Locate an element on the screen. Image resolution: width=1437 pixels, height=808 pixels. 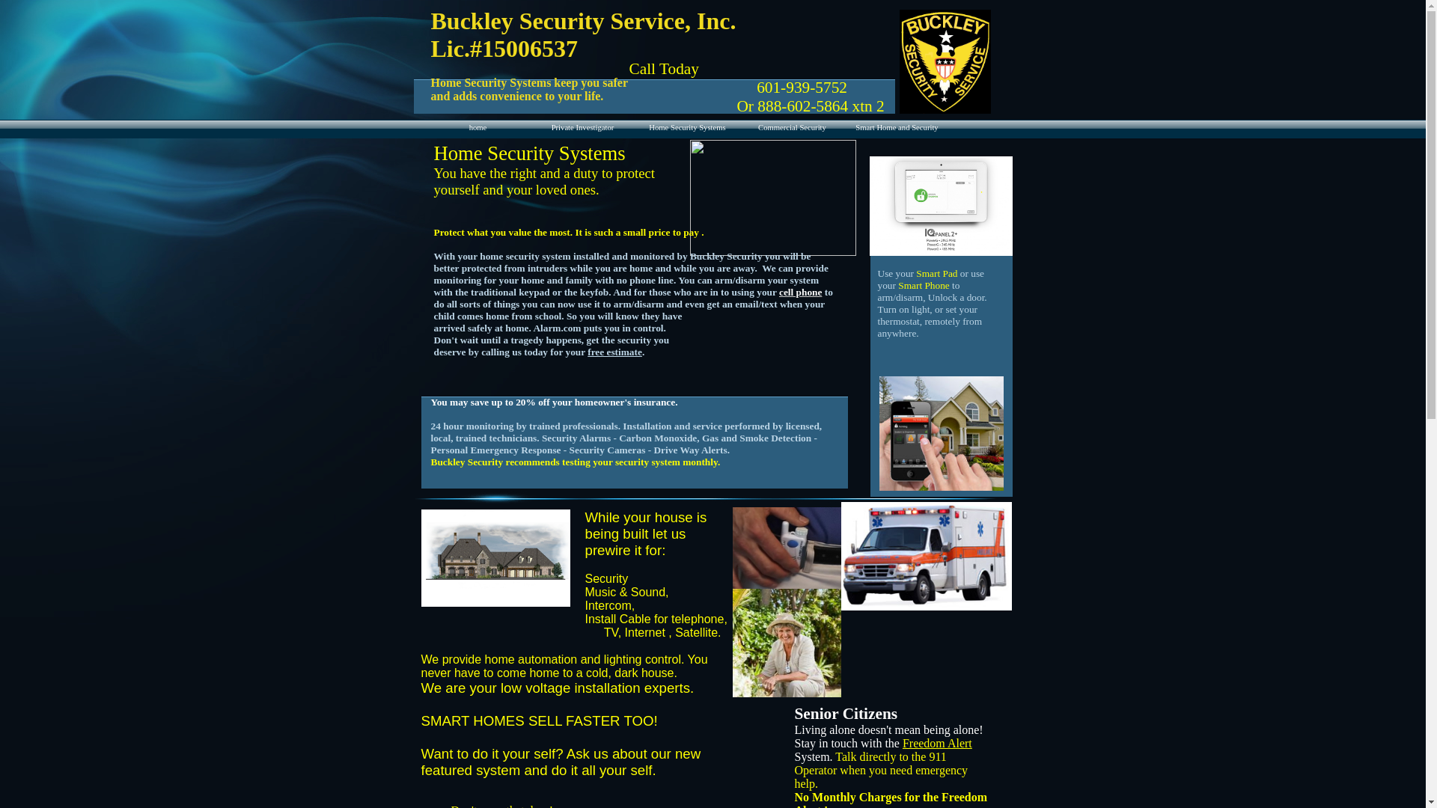
Freedom Alert is located at coordinates (937, 743).